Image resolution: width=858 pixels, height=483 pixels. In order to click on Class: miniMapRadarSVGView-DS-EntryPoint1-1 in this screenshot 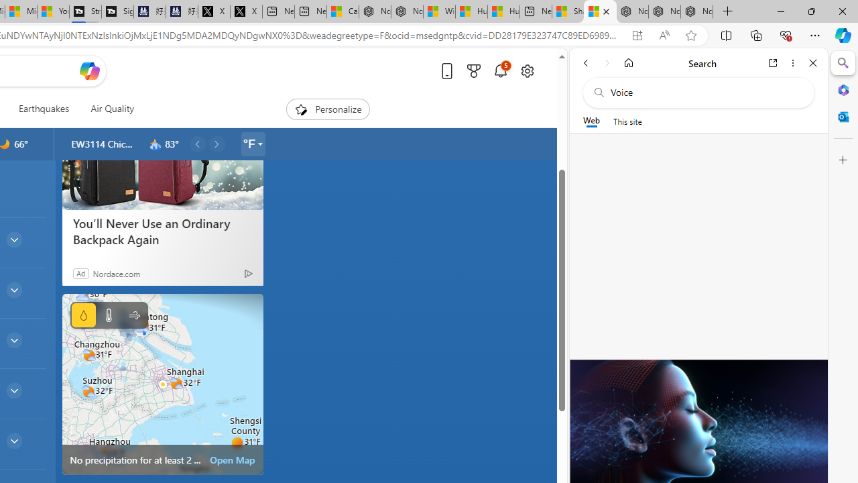, I will do `click(162, 384)`.